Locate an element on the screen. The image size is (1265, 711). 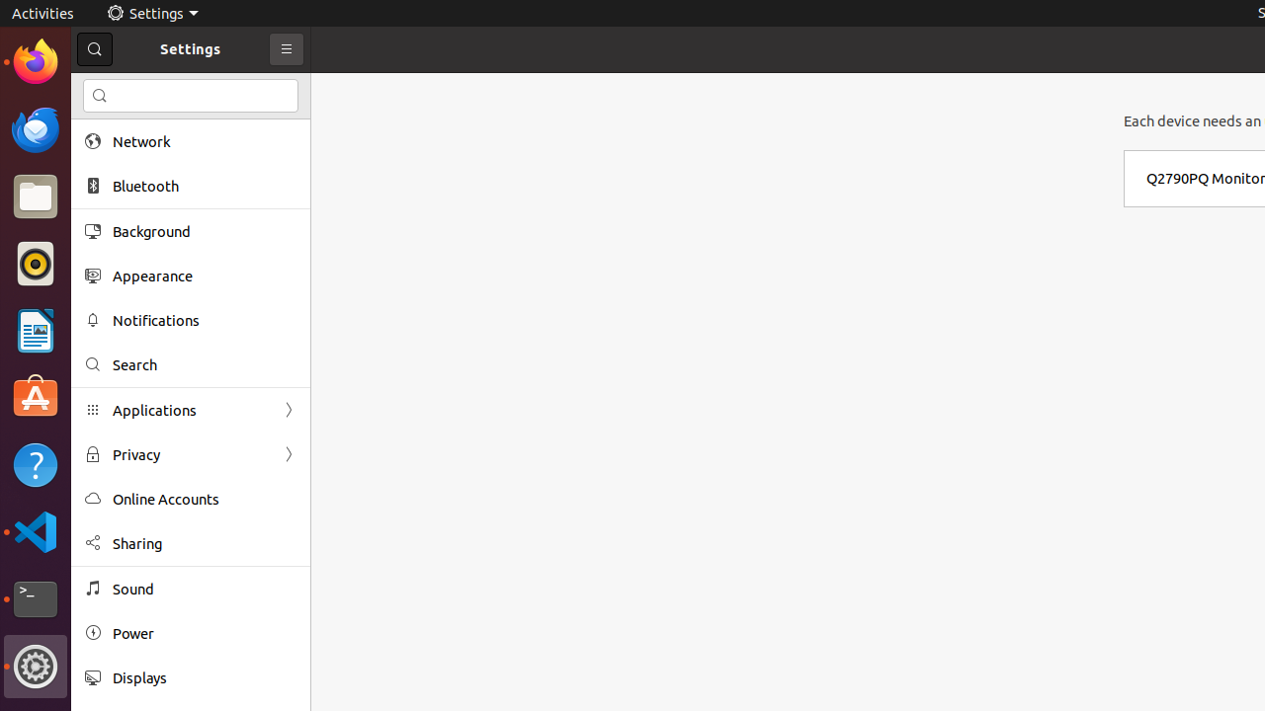
Sound is located at coordinates (205, 589).